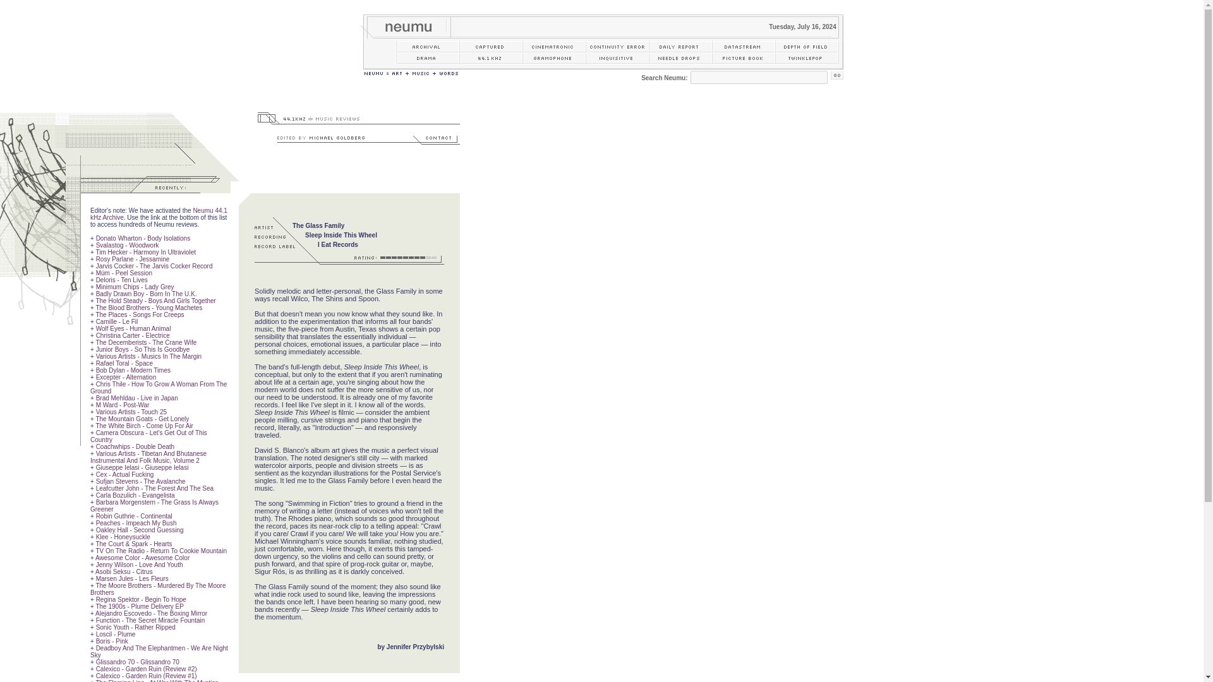  What do you see at coordinates (149, 307) in the screenshot?
I see `The Blood Brothers - Young Machetes` at bounding box center [149, 307].